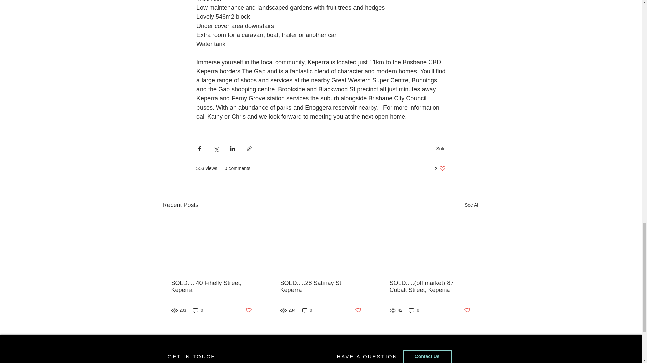  What do you see at coordinates (198, 310) in the screenshot?
I see `Post not marked as liked` at bounding box center [198, 310].